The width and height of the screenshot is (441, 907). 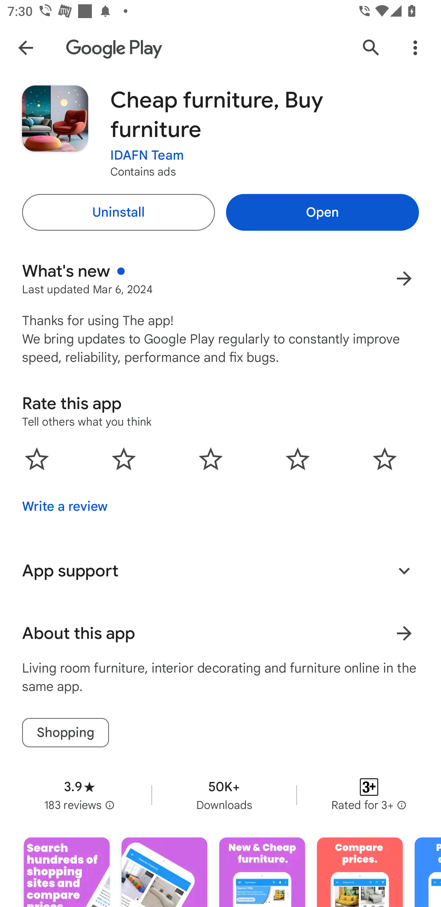 What do you see at coordinates (404, 634) in the screenshot?
I see `Learn more About this app` at bounding box center [404, 634].